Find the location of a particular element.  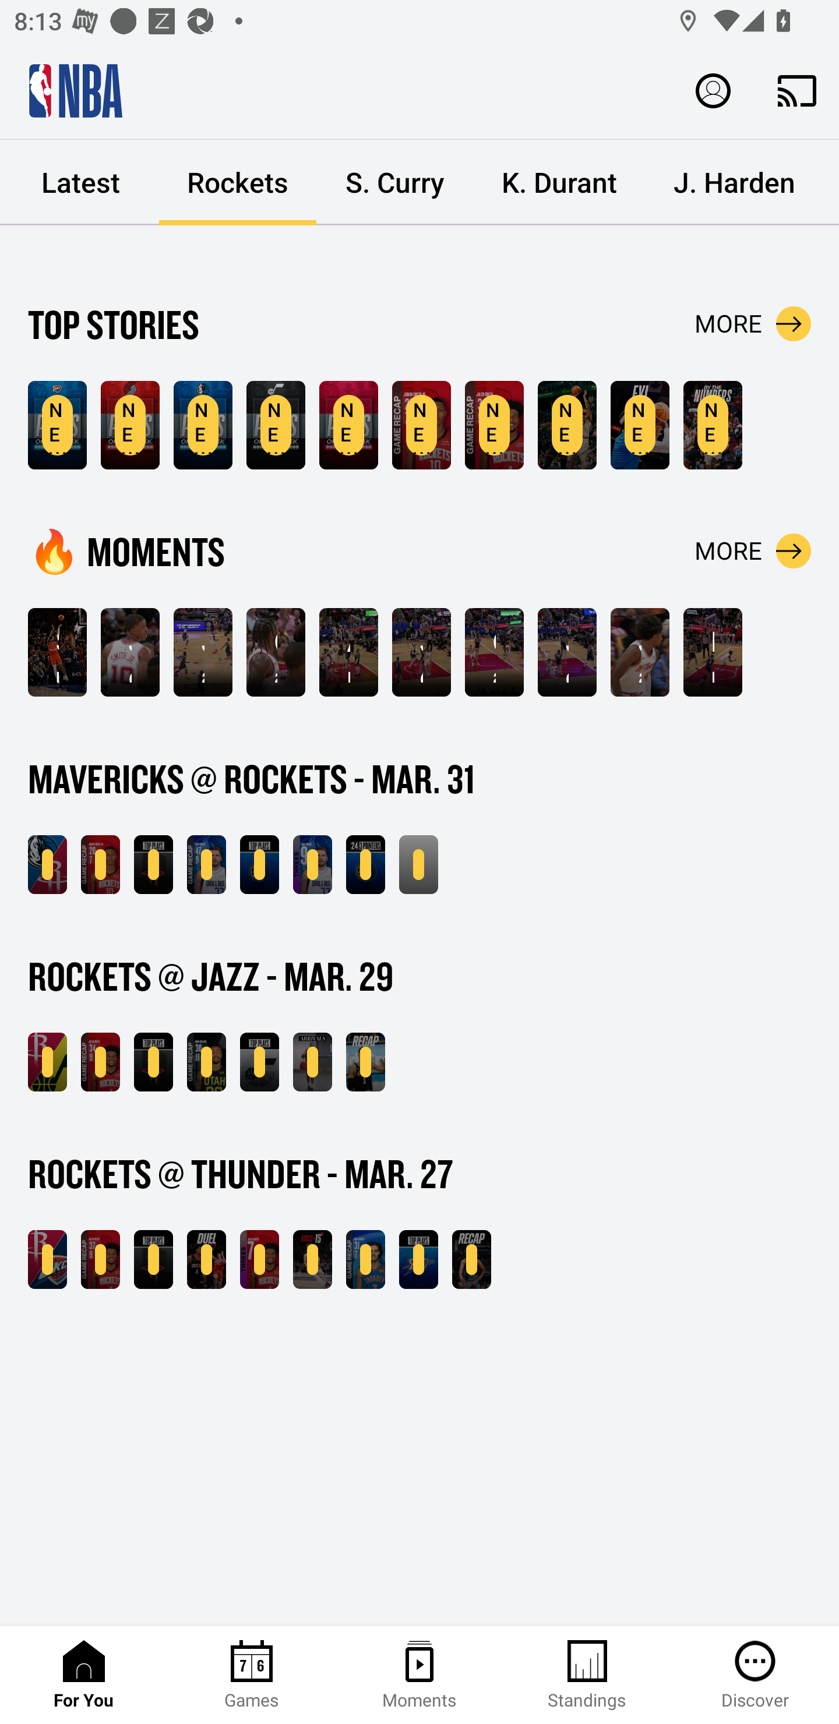

Highlights From Luka Doncic's 9-3-pointer Game NEW is located at coordinates (312, 864).